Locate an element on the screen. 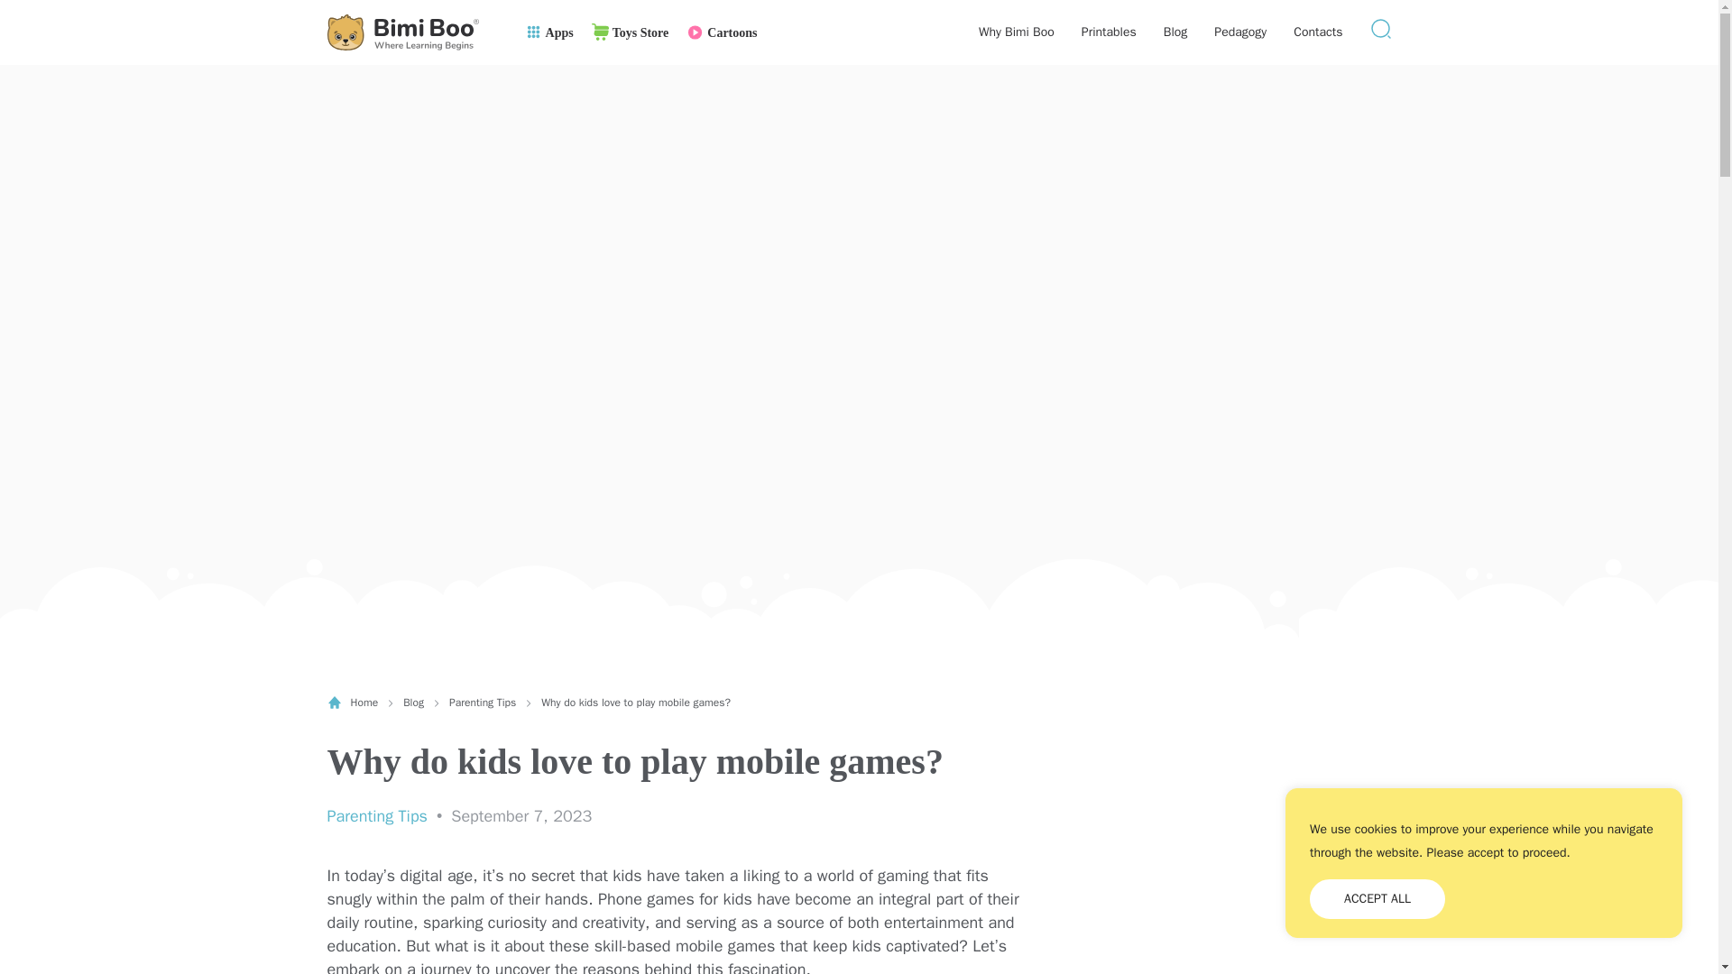 The height and width of the screenshot is (974, 1732). Toys Store is located at coordinates (630, 32).